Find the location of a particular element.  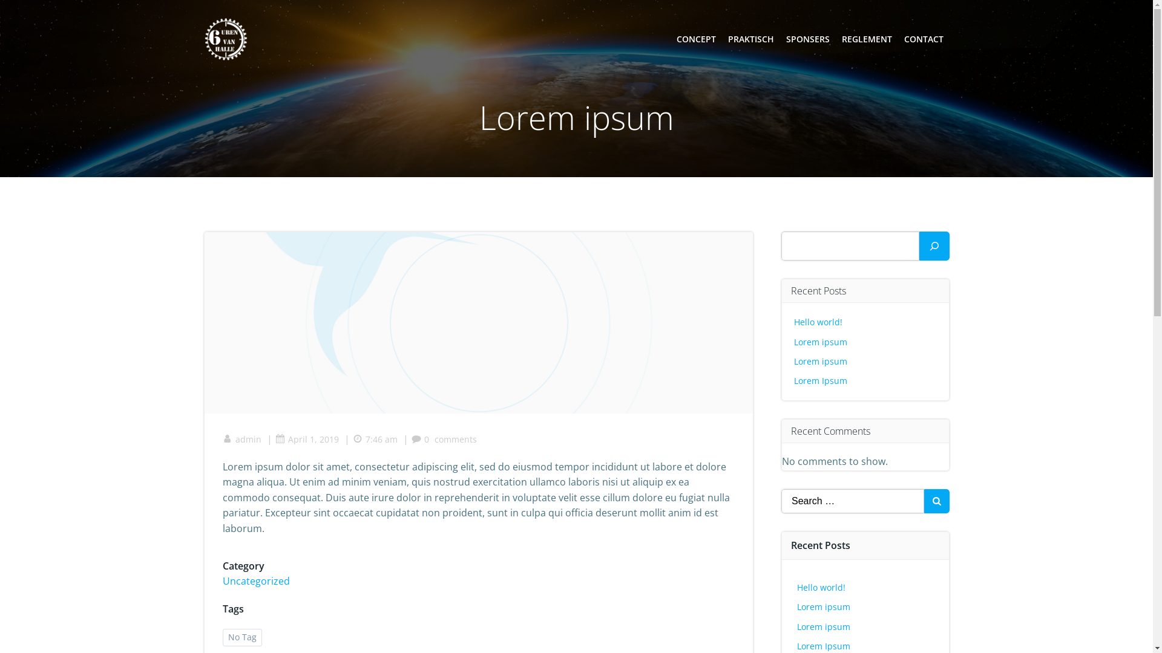

Lorem ipsum is located at coordinates (824, 626).